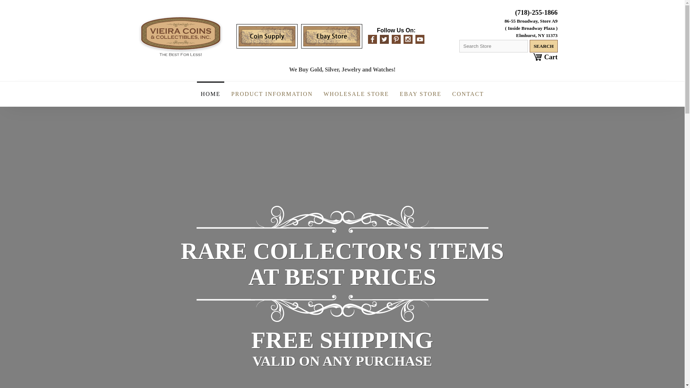  What do you see at coordinates (420, 94) in the screenshot?
I see `EBAY STORE` at bounding box center [420, 94].